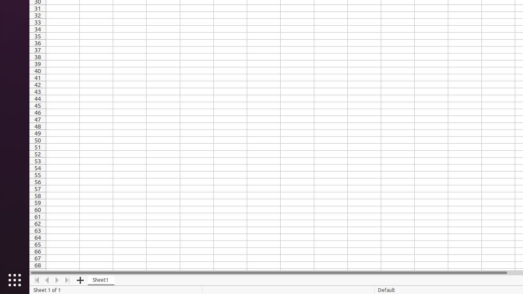 This screenshot has height=294, width=523. Describe the element at coordinates (101, 280) in the screenshot. I see `Sheet1` at that location.